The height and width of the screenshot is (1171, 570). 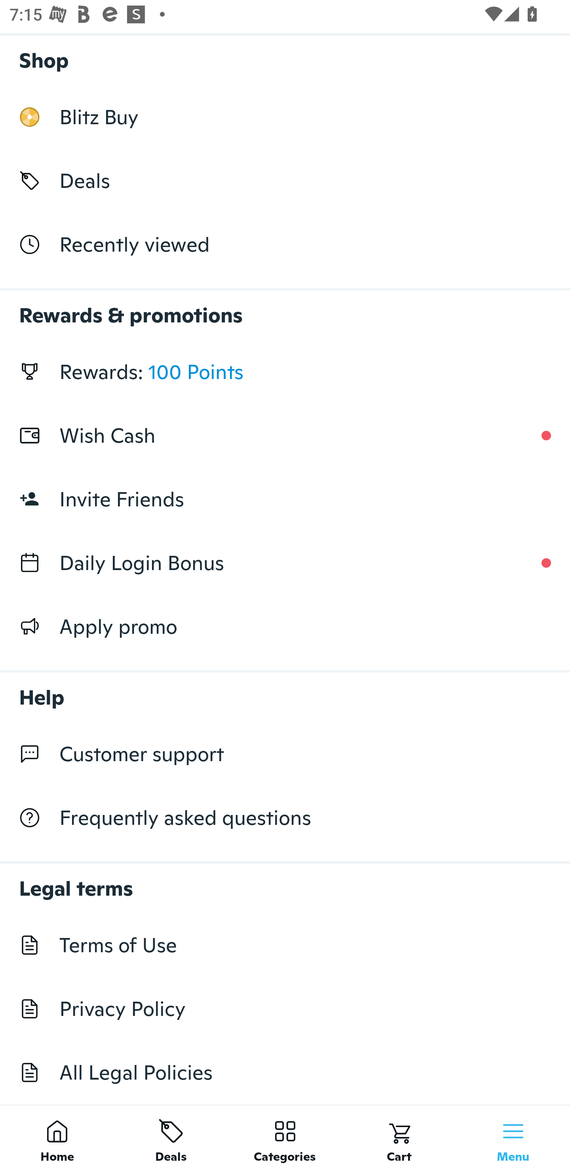 What do you see at coordinates (285, 1009) in the screenshot?
I see `Privacy Policy` at bounding box center [285, 1009].